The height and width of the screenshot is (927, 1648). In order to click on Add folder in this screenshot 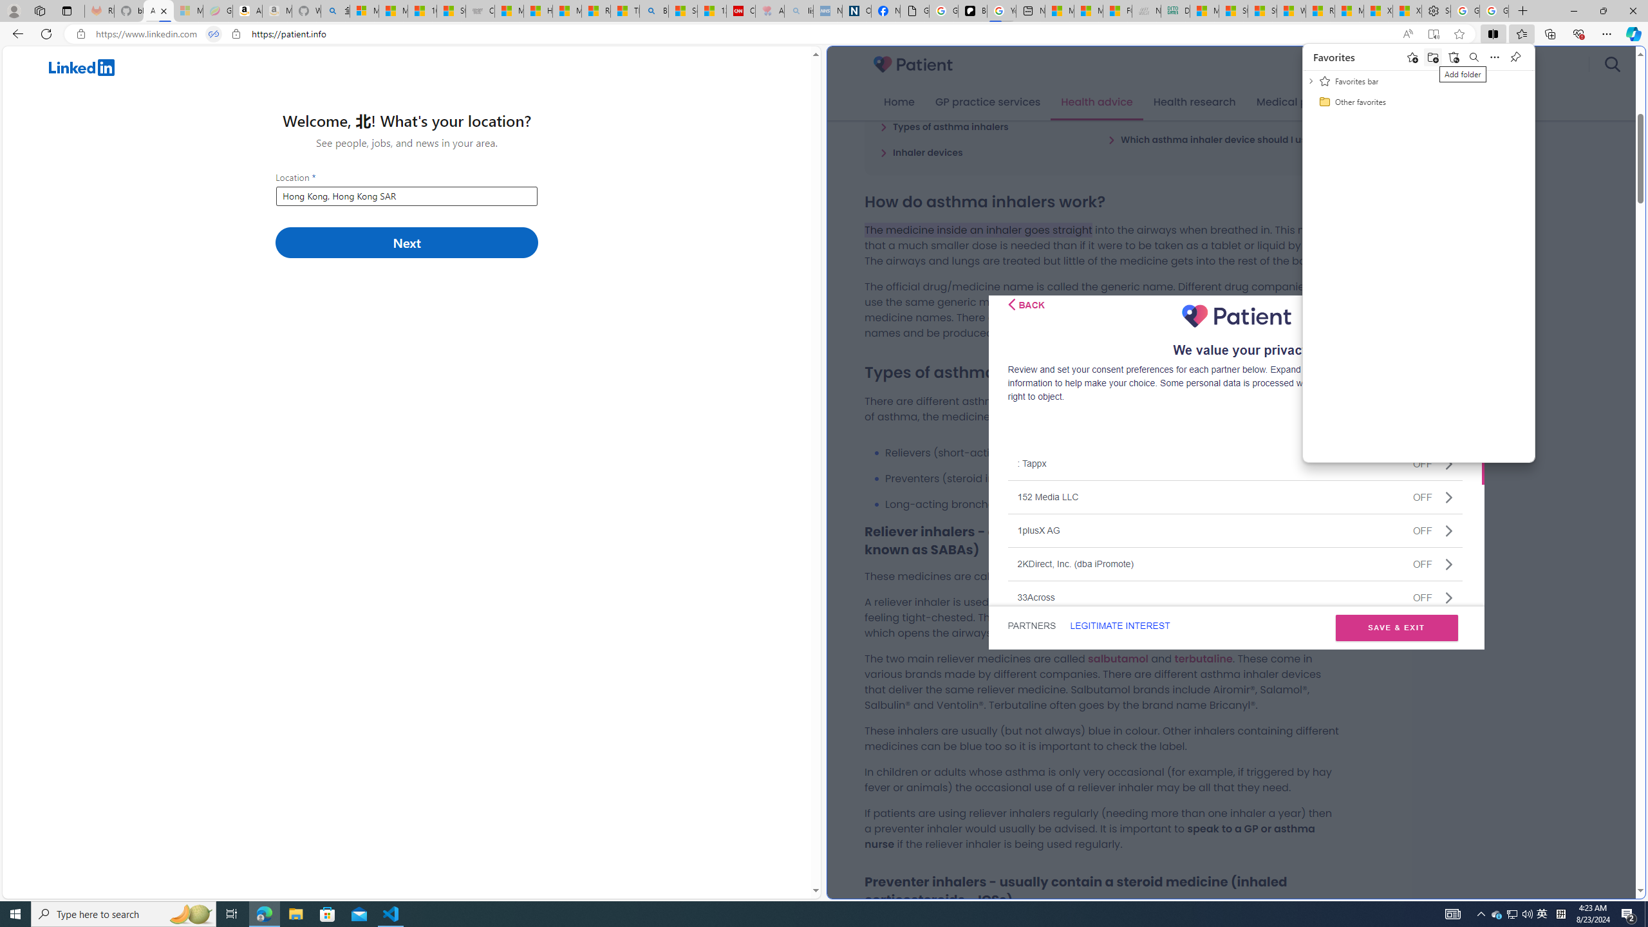, I will do `click(1433, 57)`.